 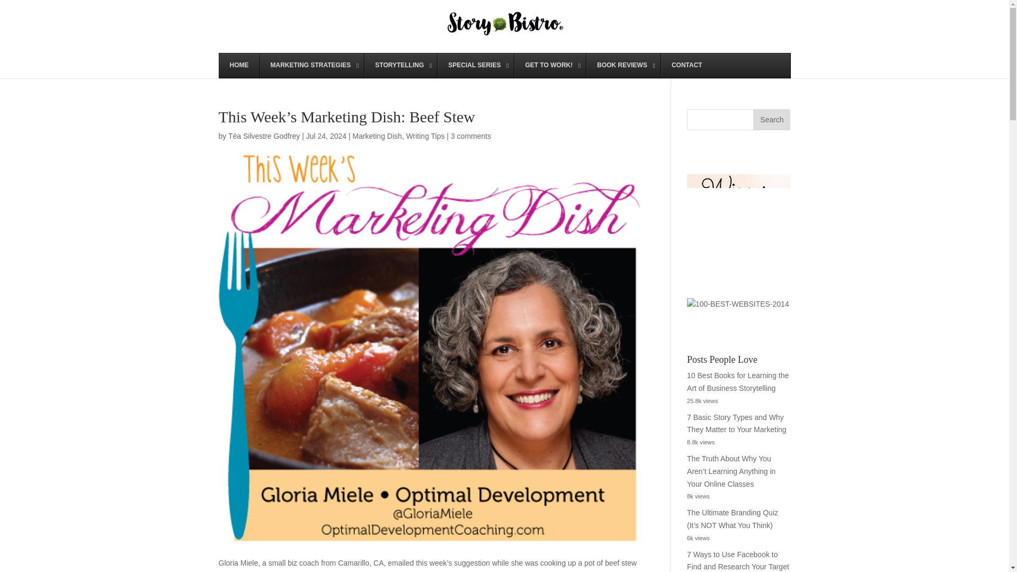 What do you see at coordinates (311, 66) in the screenshot?
I see `MARKETING STRATEGIES` at bounding box center [311, 66].